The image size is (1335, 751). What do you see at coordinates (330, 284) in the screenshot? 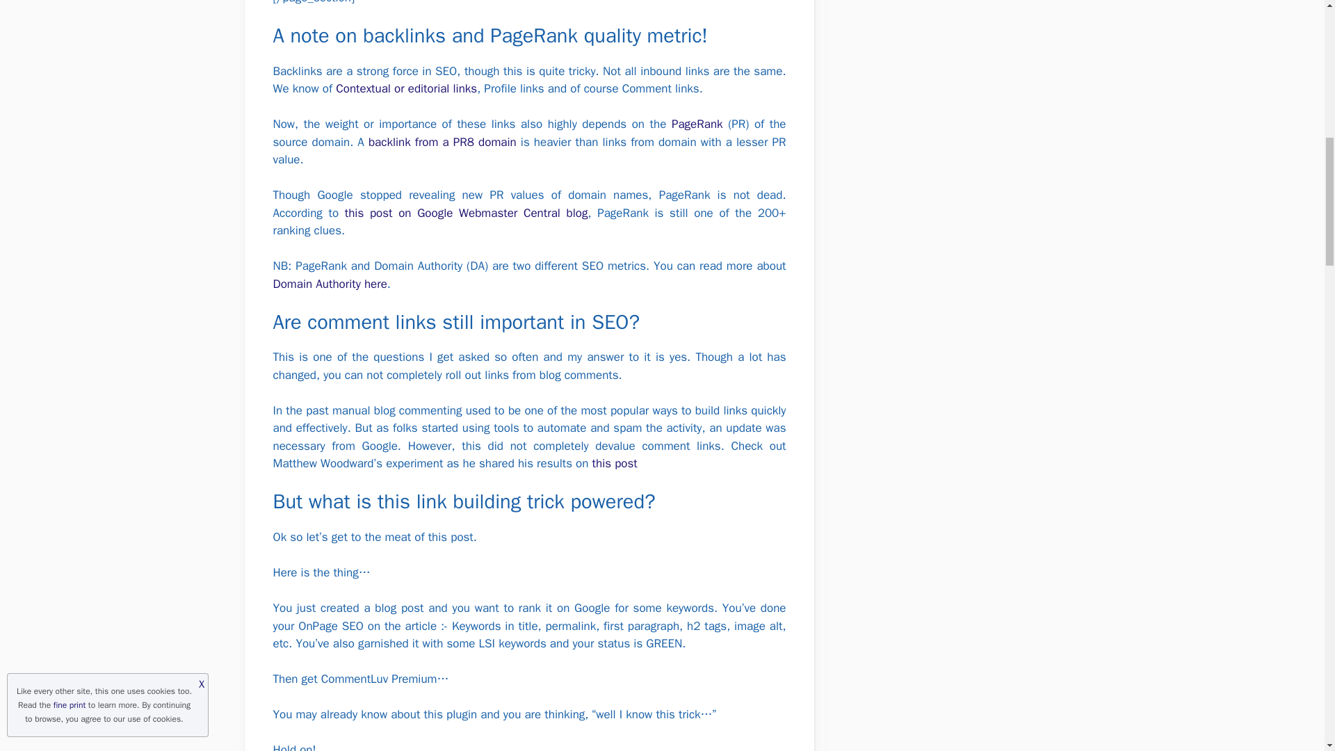
I see `Domain Authority here` at bounding box center [330, 284].